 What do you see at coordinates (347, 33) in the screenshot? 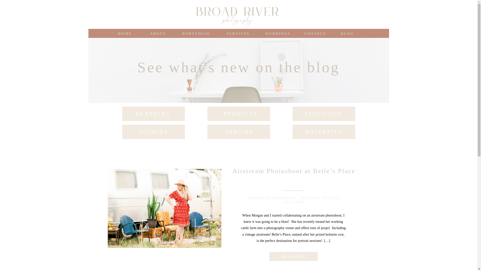
I see `BLOG` at bounding box center [347, 33].